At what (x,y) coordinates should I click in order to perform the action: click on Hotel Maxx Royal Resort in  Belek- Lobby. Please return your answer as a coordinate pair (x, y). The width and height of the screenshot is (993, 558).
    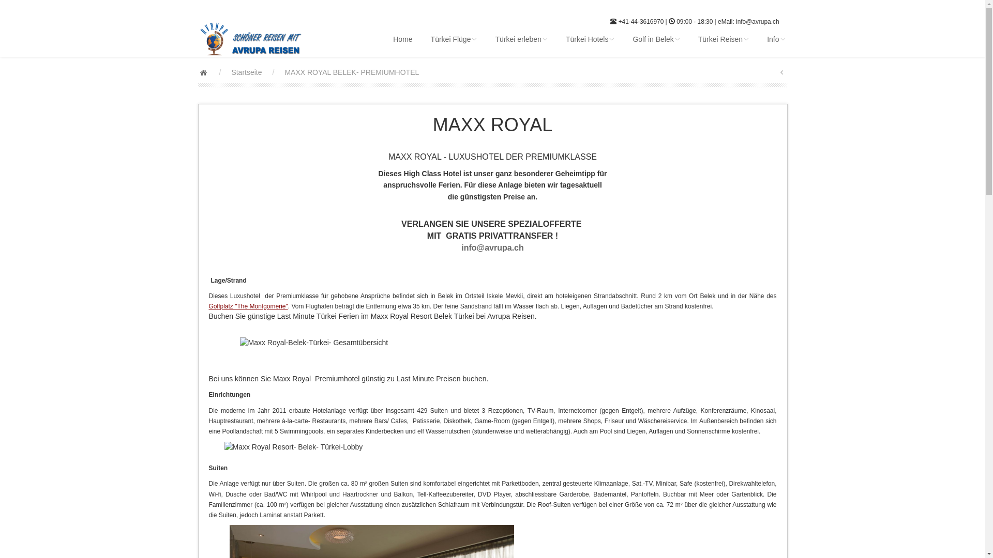
    Looking at the image, I should click on (294, 447).